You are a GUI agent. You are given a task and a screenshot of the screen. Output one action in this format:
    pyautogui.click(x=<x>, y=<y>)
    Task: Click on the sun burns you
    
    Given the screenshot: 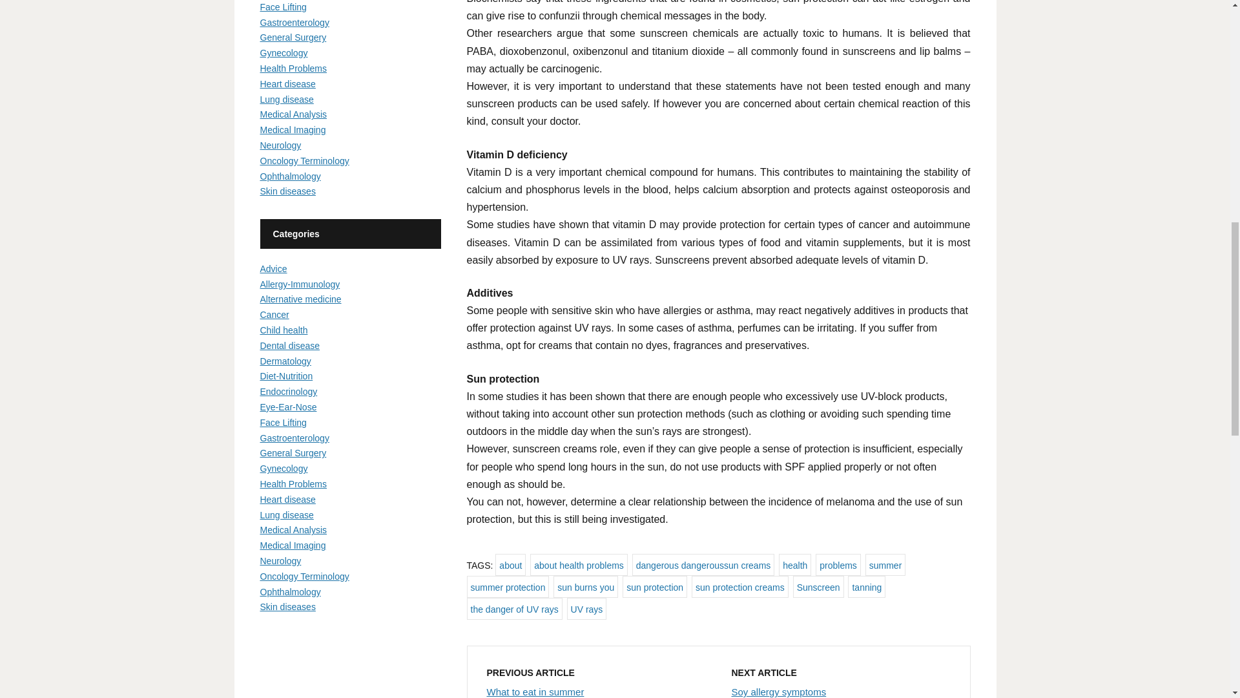 What is the action you would take?
    pyautogui.click(x=585, y=587)
    